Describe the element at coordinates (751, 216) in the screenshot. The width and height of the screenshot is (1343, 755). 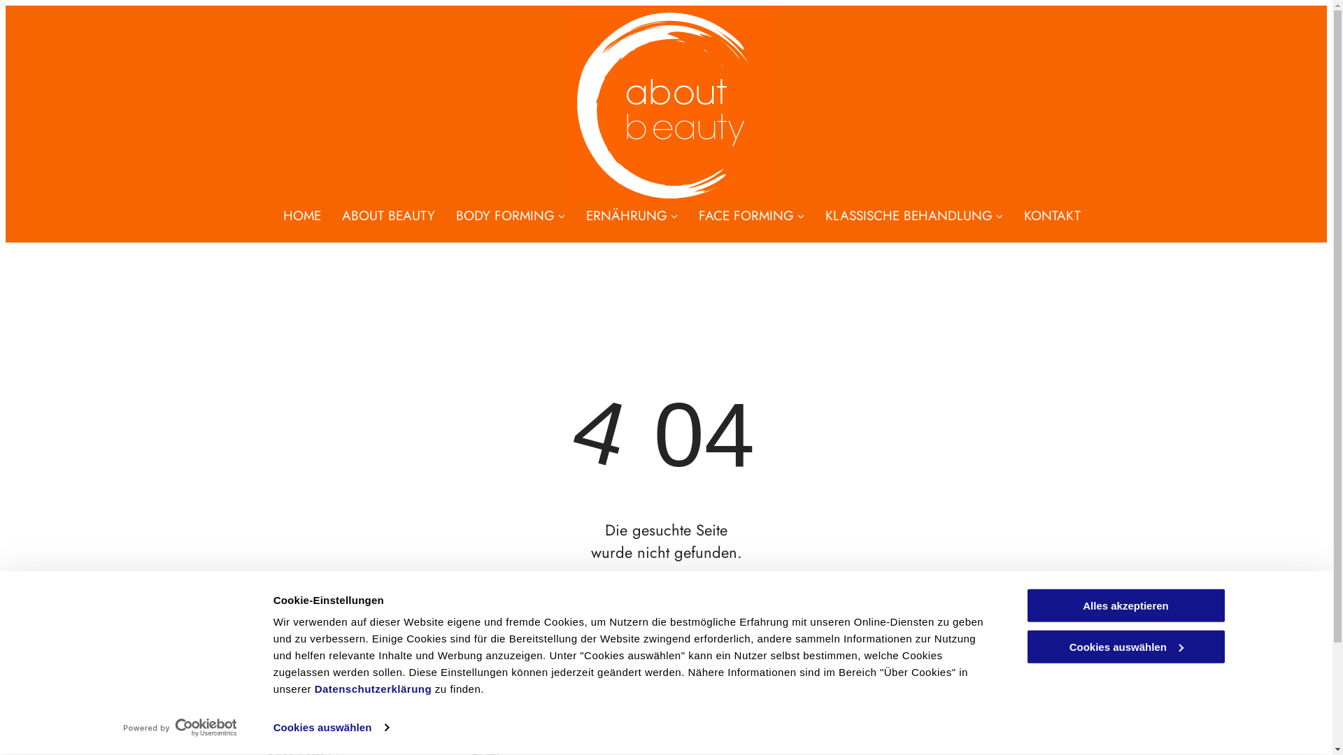
I see `FACE FORMING` at that location.